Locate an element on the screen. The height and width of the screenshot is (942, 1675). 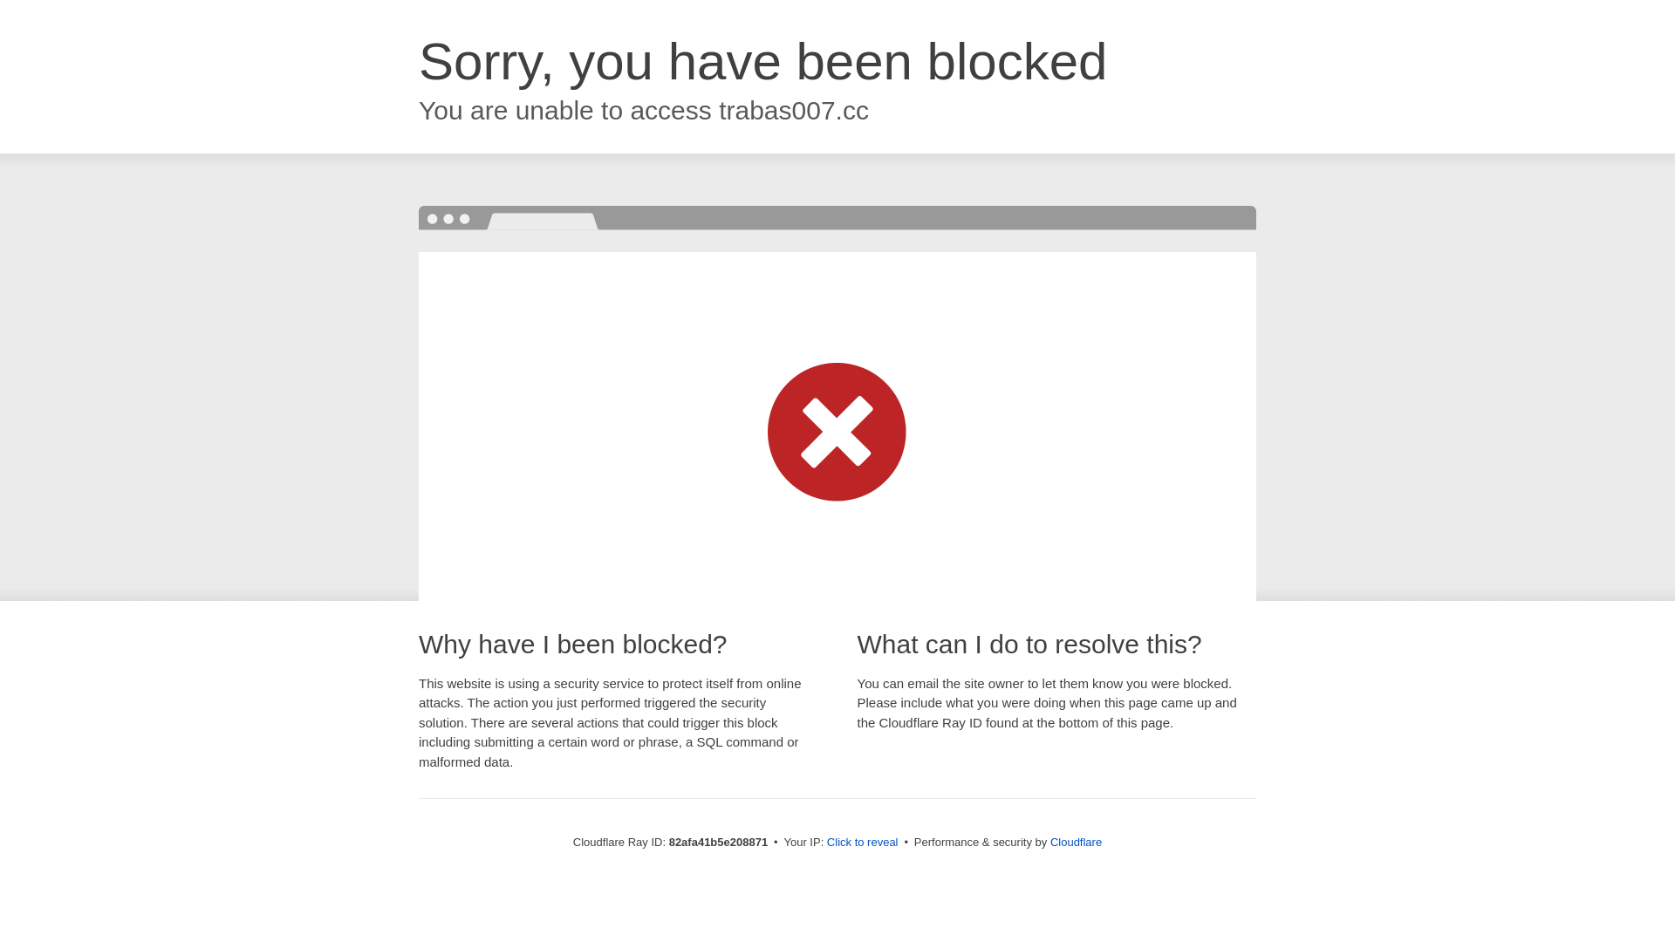
Click to reveal is located at coordinates (863, 843).